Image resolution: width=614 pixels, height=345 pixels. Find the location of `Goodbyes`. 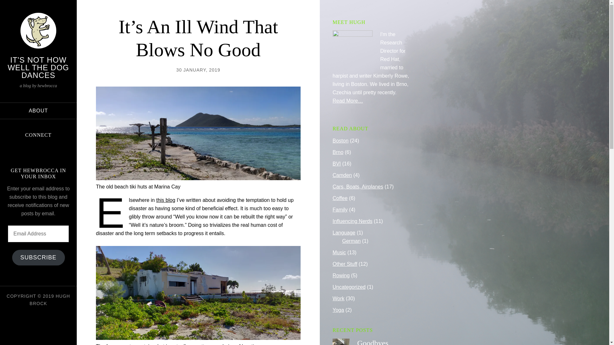

Goodbyes is located at coordinates (373, 342).